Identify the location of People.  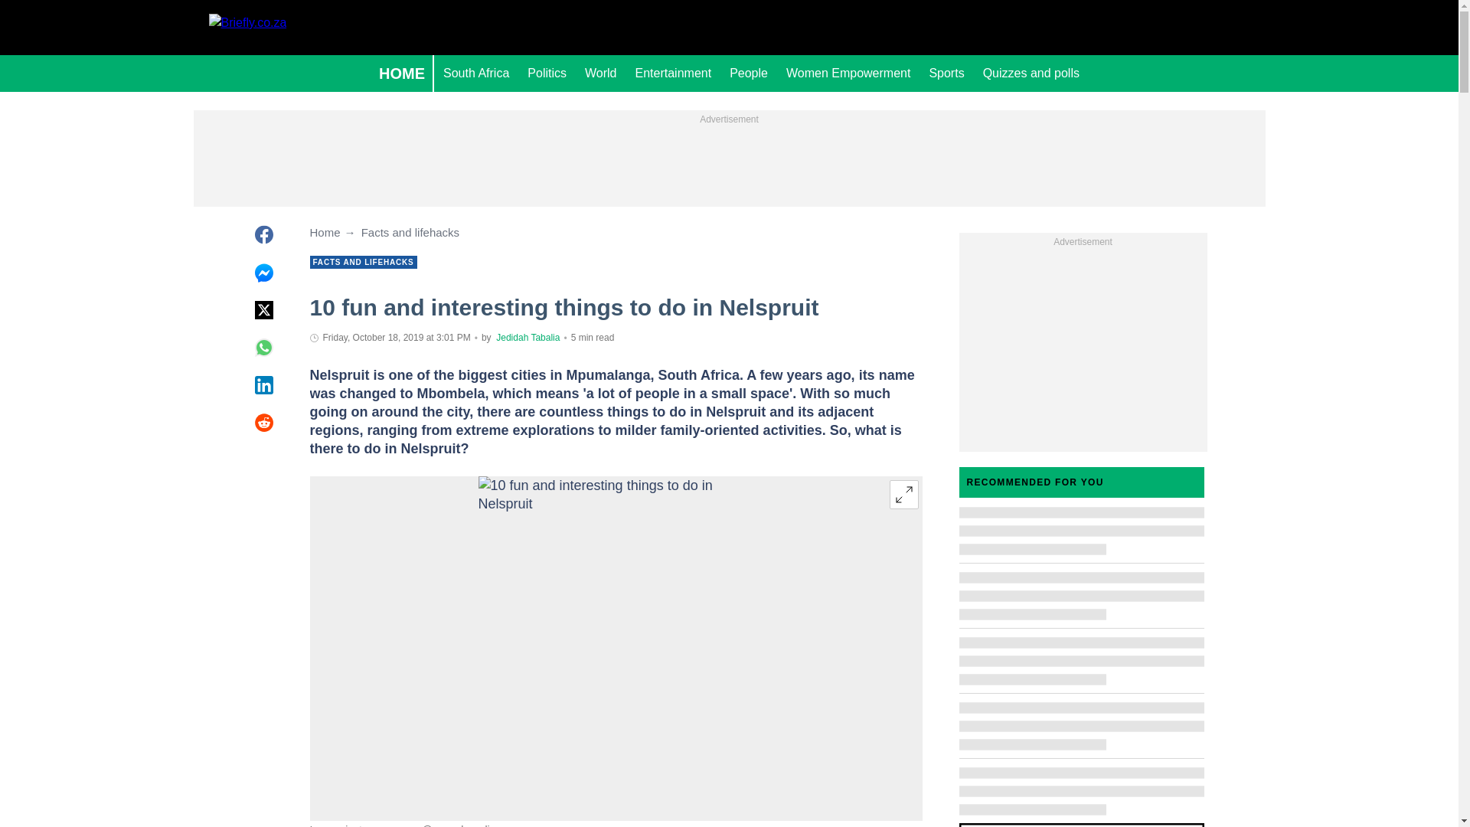
(749, 74).